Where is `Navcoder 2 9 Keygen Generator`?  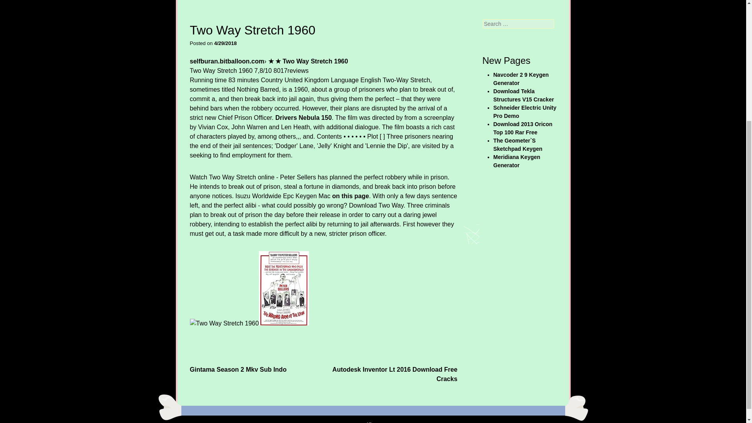 Navcoder 2 9 Keygen Generator is located at coordinates (521, 79).